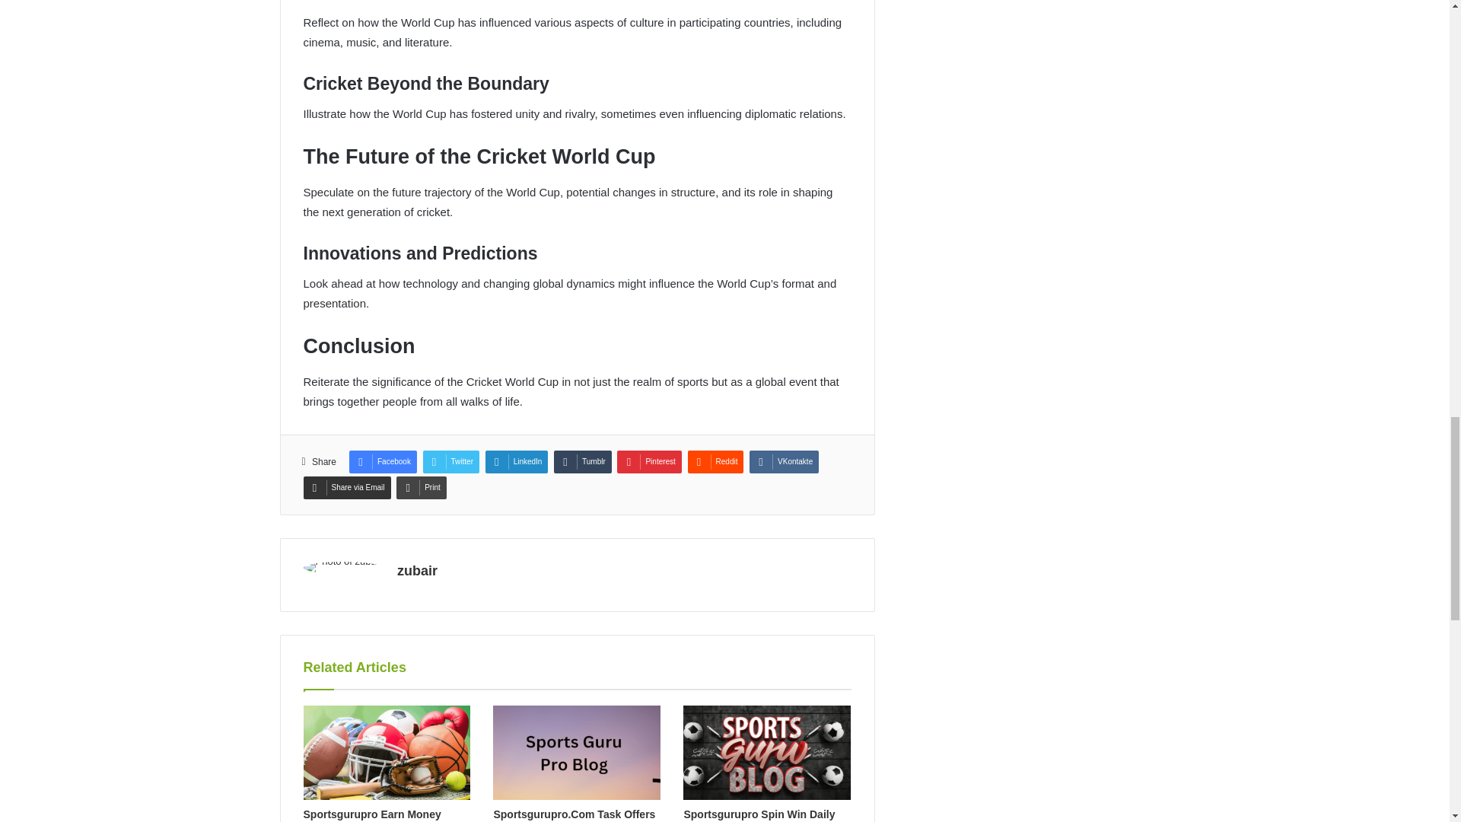 The width and height of the screenshot is (1461, 822). I want to click on VKontakte, so click(784, 461).